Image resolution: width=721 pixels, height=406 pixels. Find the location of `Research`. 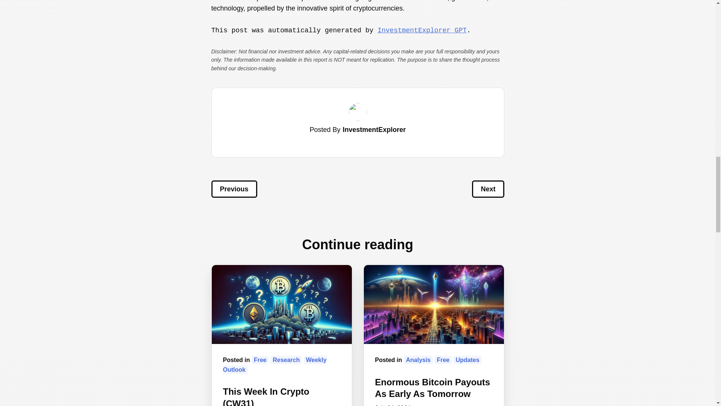

Research is located at coordinates (286, 360).